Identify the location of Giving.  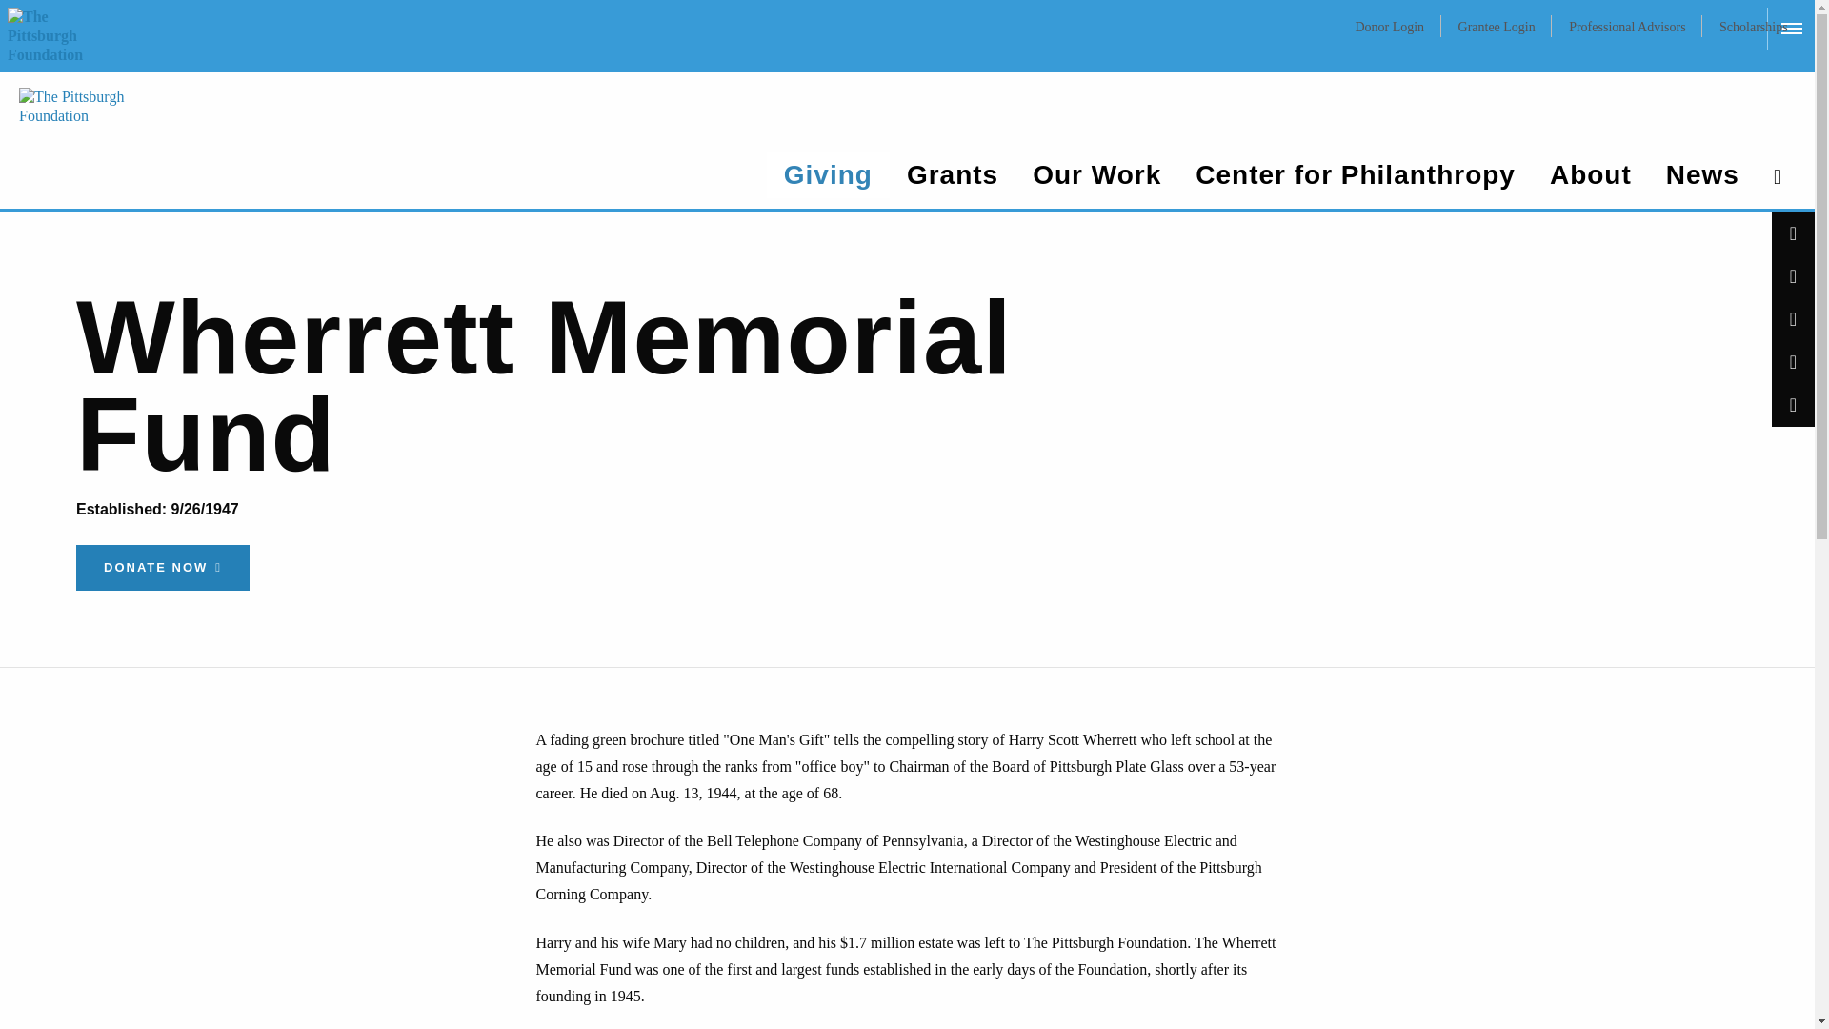
(827, 175).